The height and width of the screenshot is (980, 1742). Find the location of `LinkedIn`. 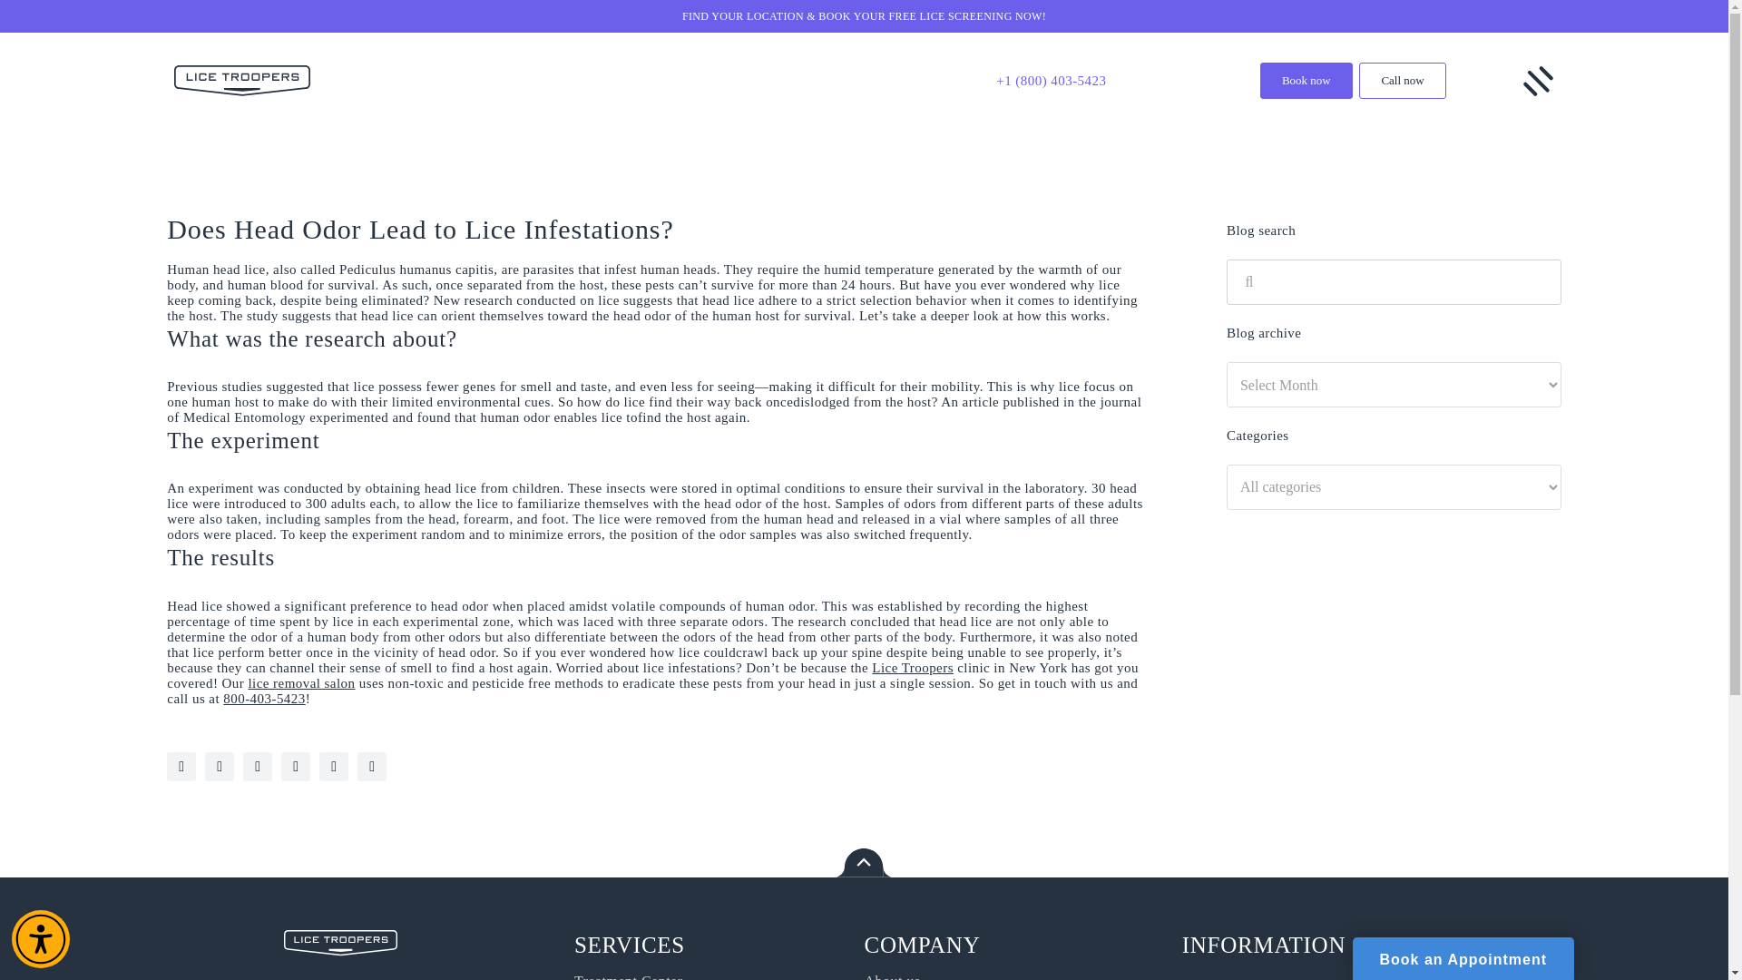

LinkedIn is located at coordinates (334, 766).